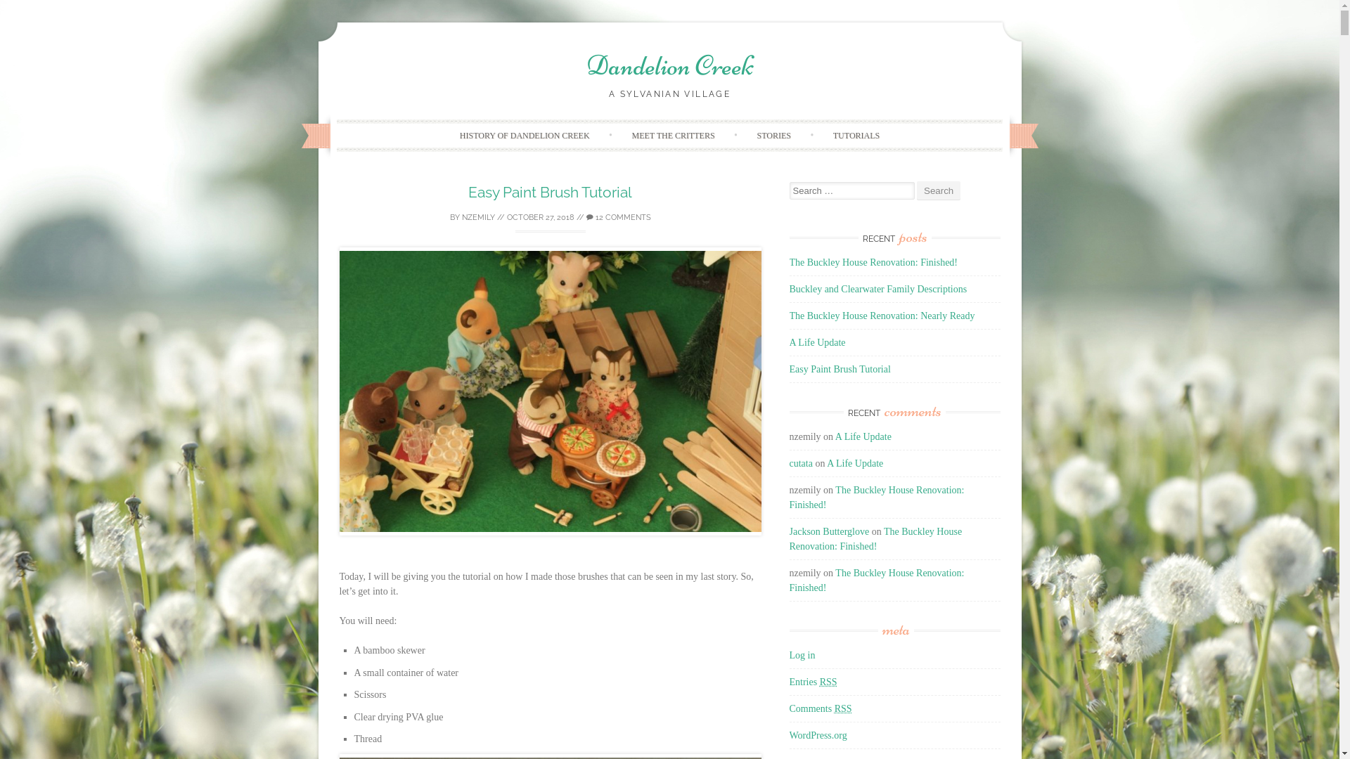 The width and height of the screenshot is (1350, 759). What do you see at coordinates (873, 263) in the screenshot?
I see `The Buckley House Renovation: Finished!` at bounding box center [873, 263].